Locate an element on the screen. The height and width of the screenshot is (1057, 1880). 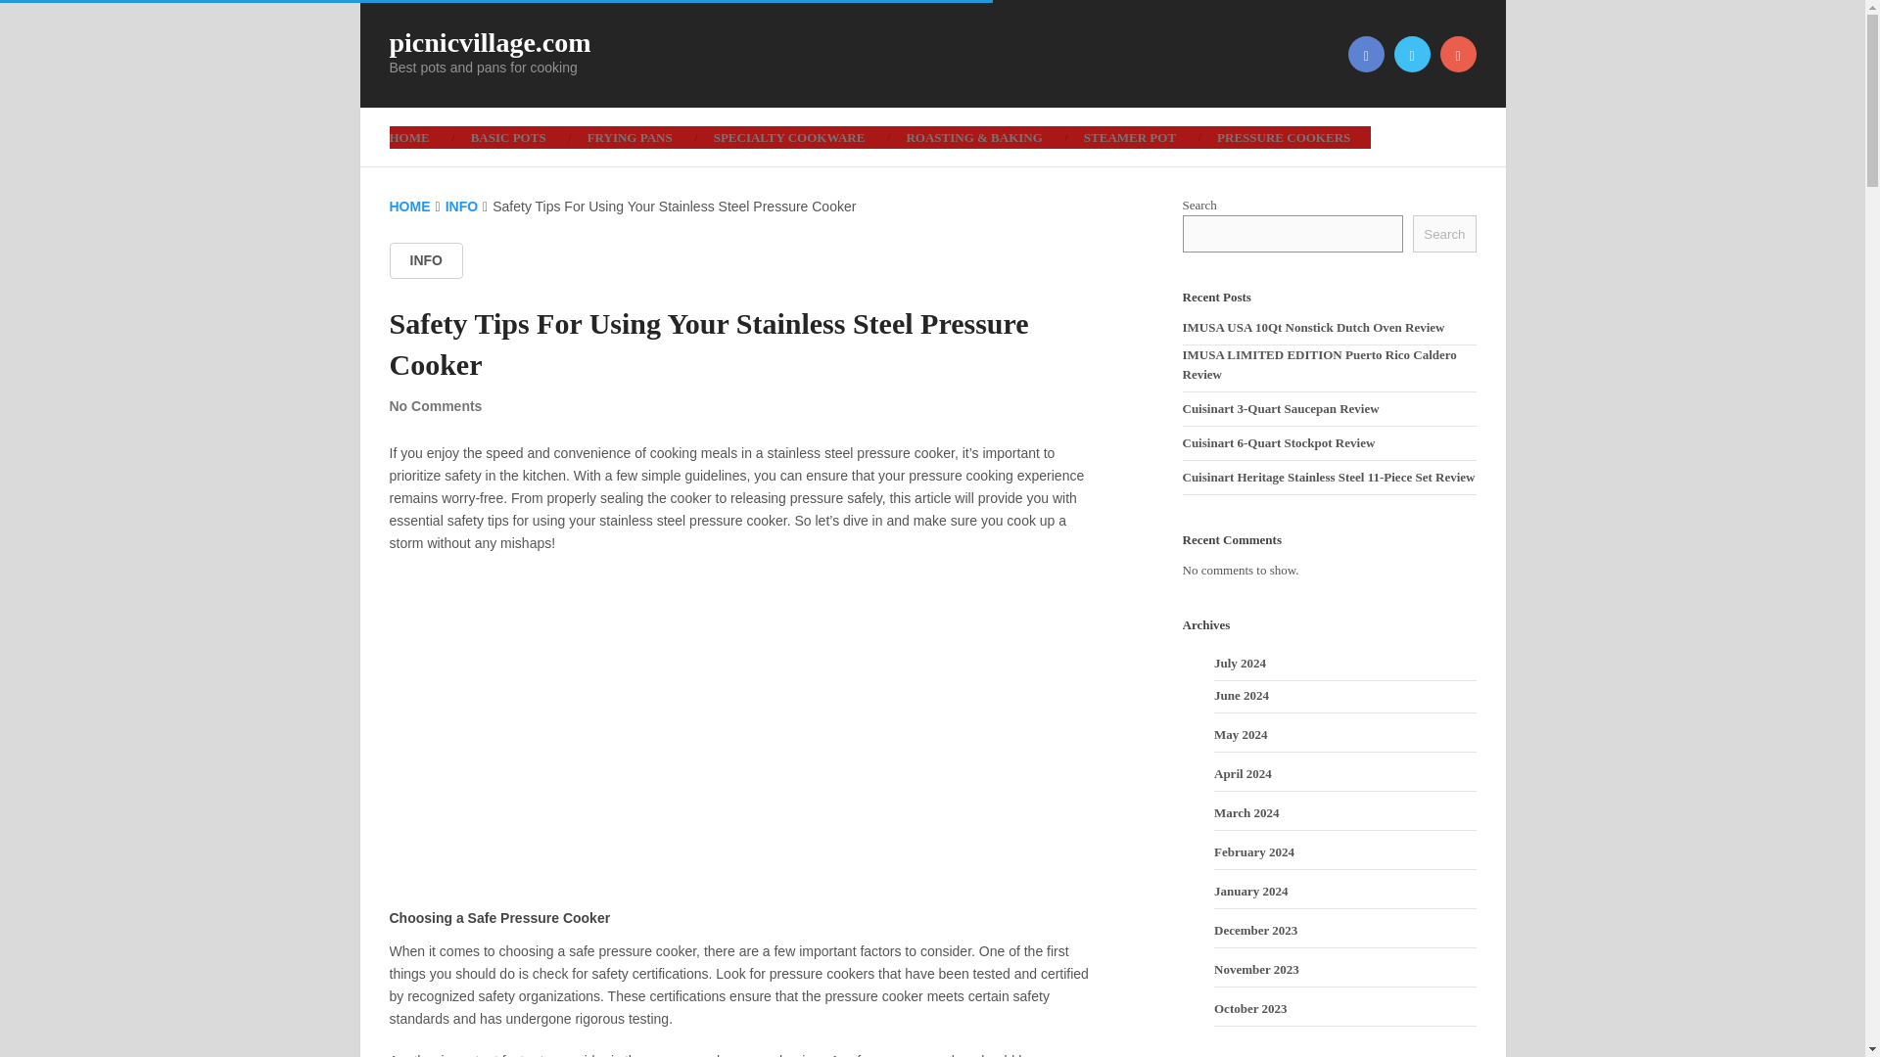
SPECIALTY COOKWARE is located at coordinates (789, 137).